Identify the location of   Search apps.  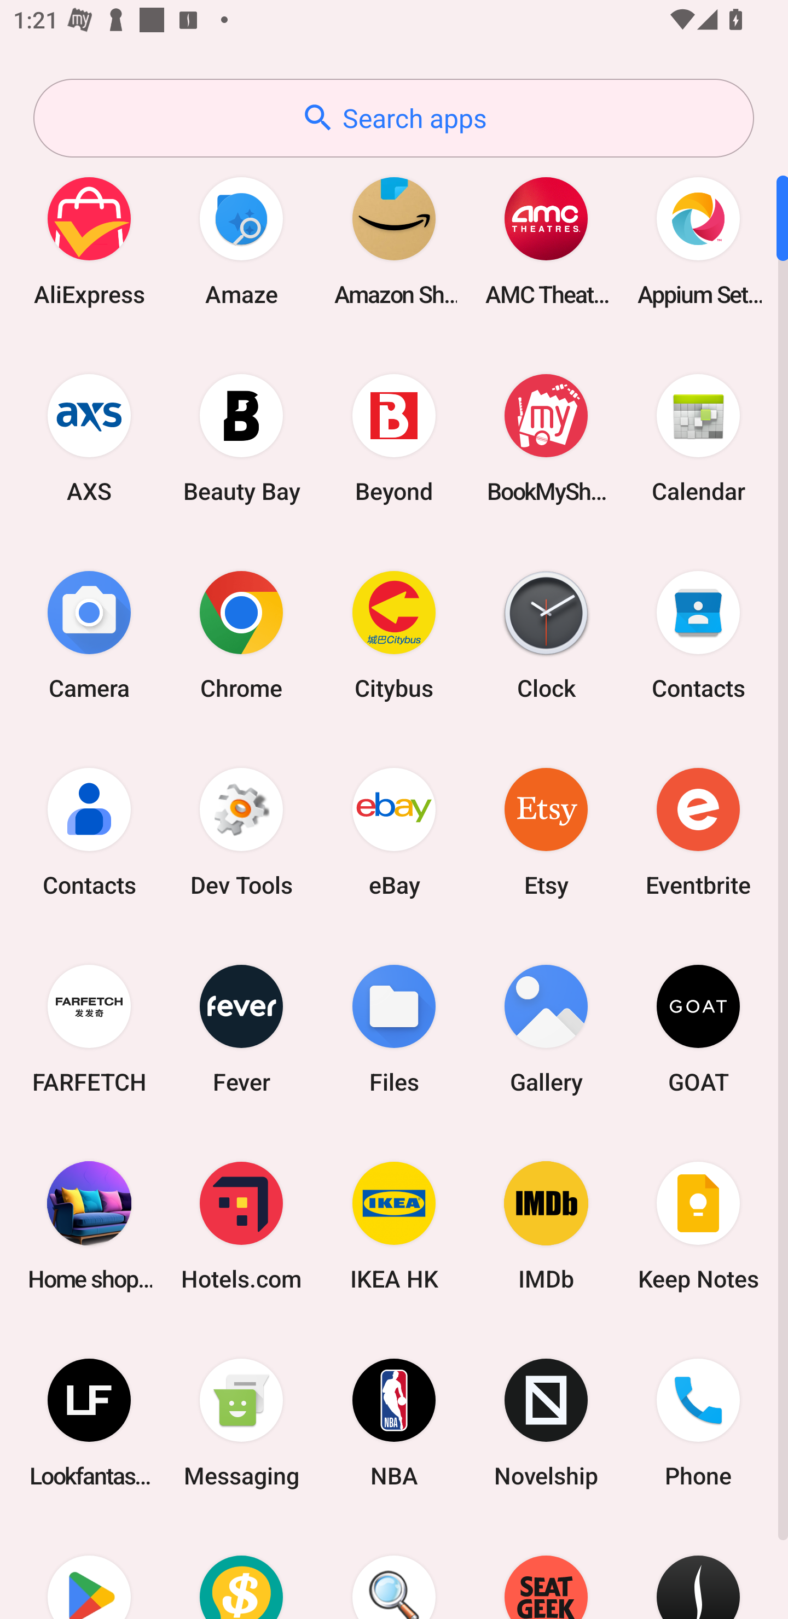
(393, 118).